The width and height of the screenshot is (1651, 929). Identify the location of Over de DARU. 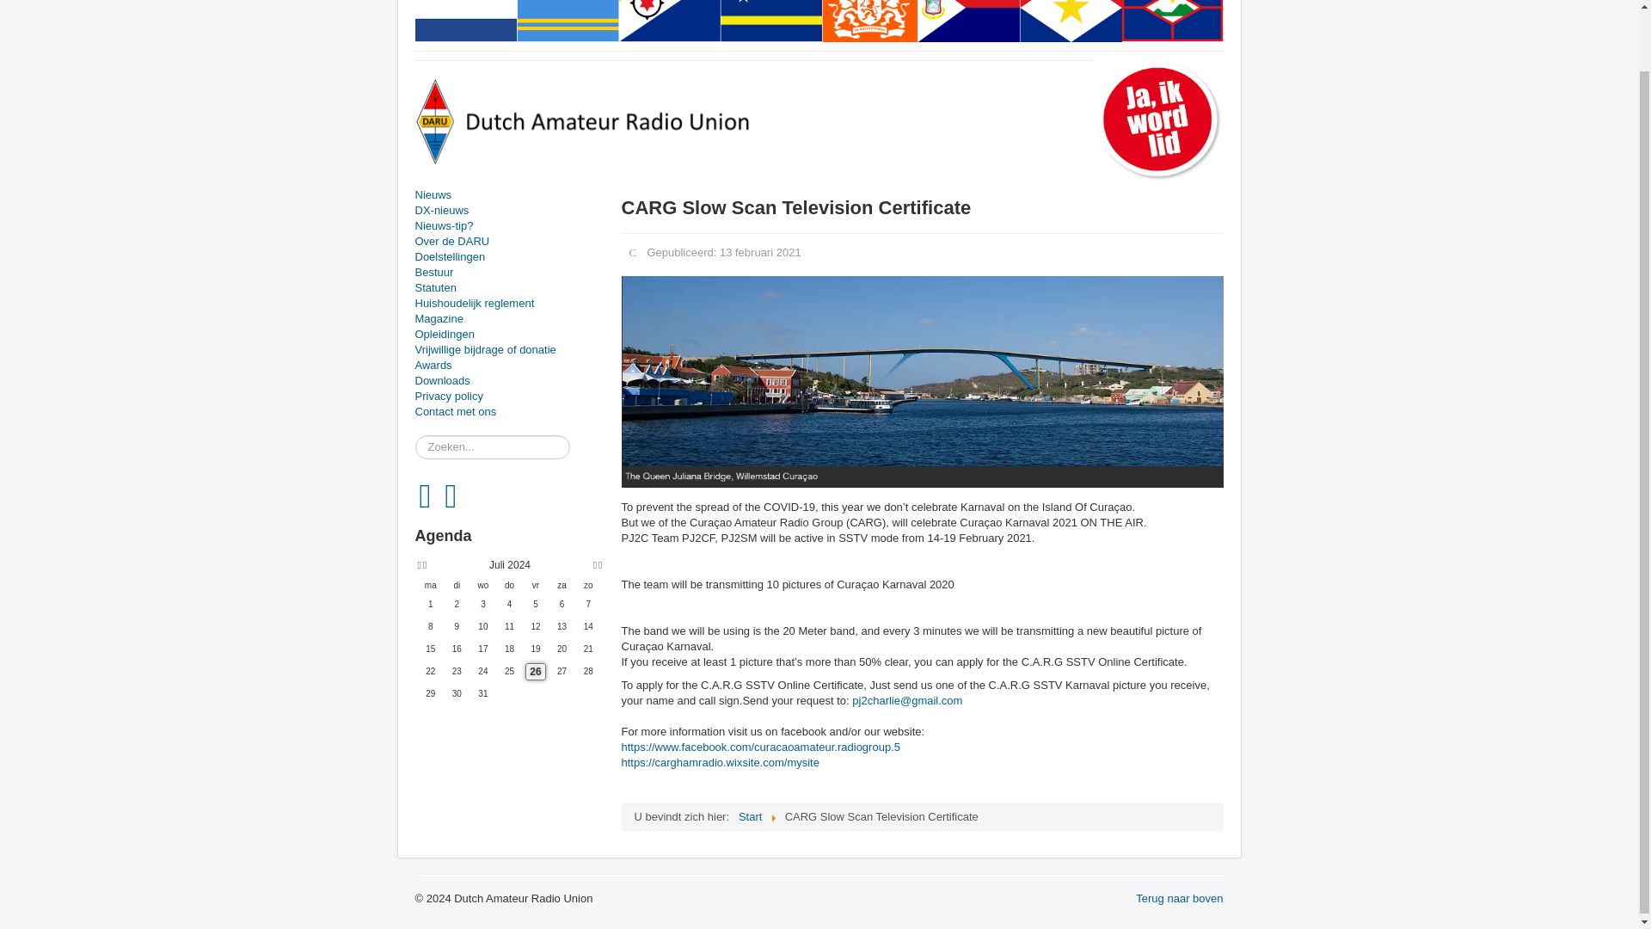
(509, 242).